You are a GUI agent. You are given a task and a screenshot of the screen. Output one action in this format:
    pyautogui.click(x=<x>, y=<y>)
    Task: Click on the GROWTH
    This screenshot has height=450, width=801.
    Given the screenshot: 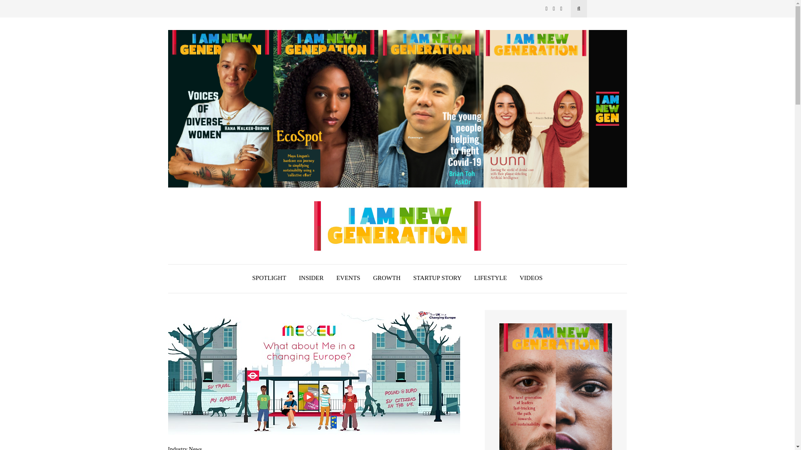 What is the action you would take?
    pyautogui.click(x=387, y=279)
    